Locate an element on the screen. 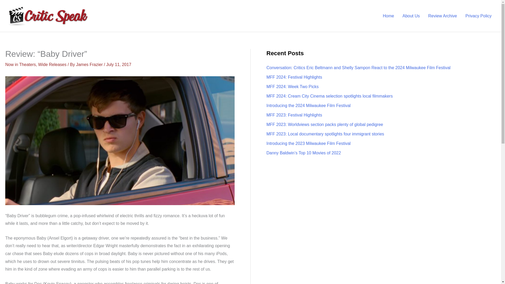 This screenshot has height=284, width=505. View all posts by James Frazier is located at coordinates (90, 64).